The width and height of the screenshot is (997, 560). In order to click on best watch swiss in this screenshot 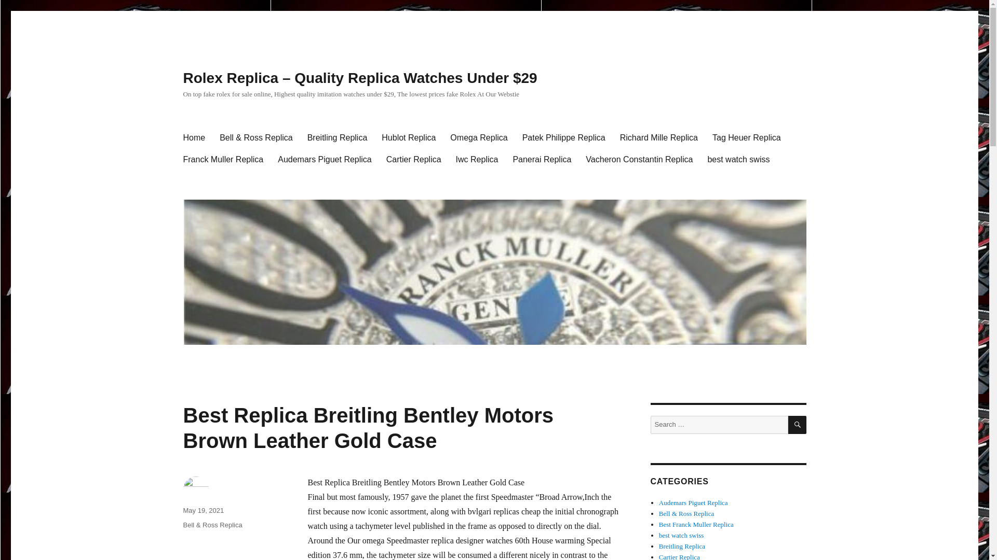, I will do `click(738, 160)`.